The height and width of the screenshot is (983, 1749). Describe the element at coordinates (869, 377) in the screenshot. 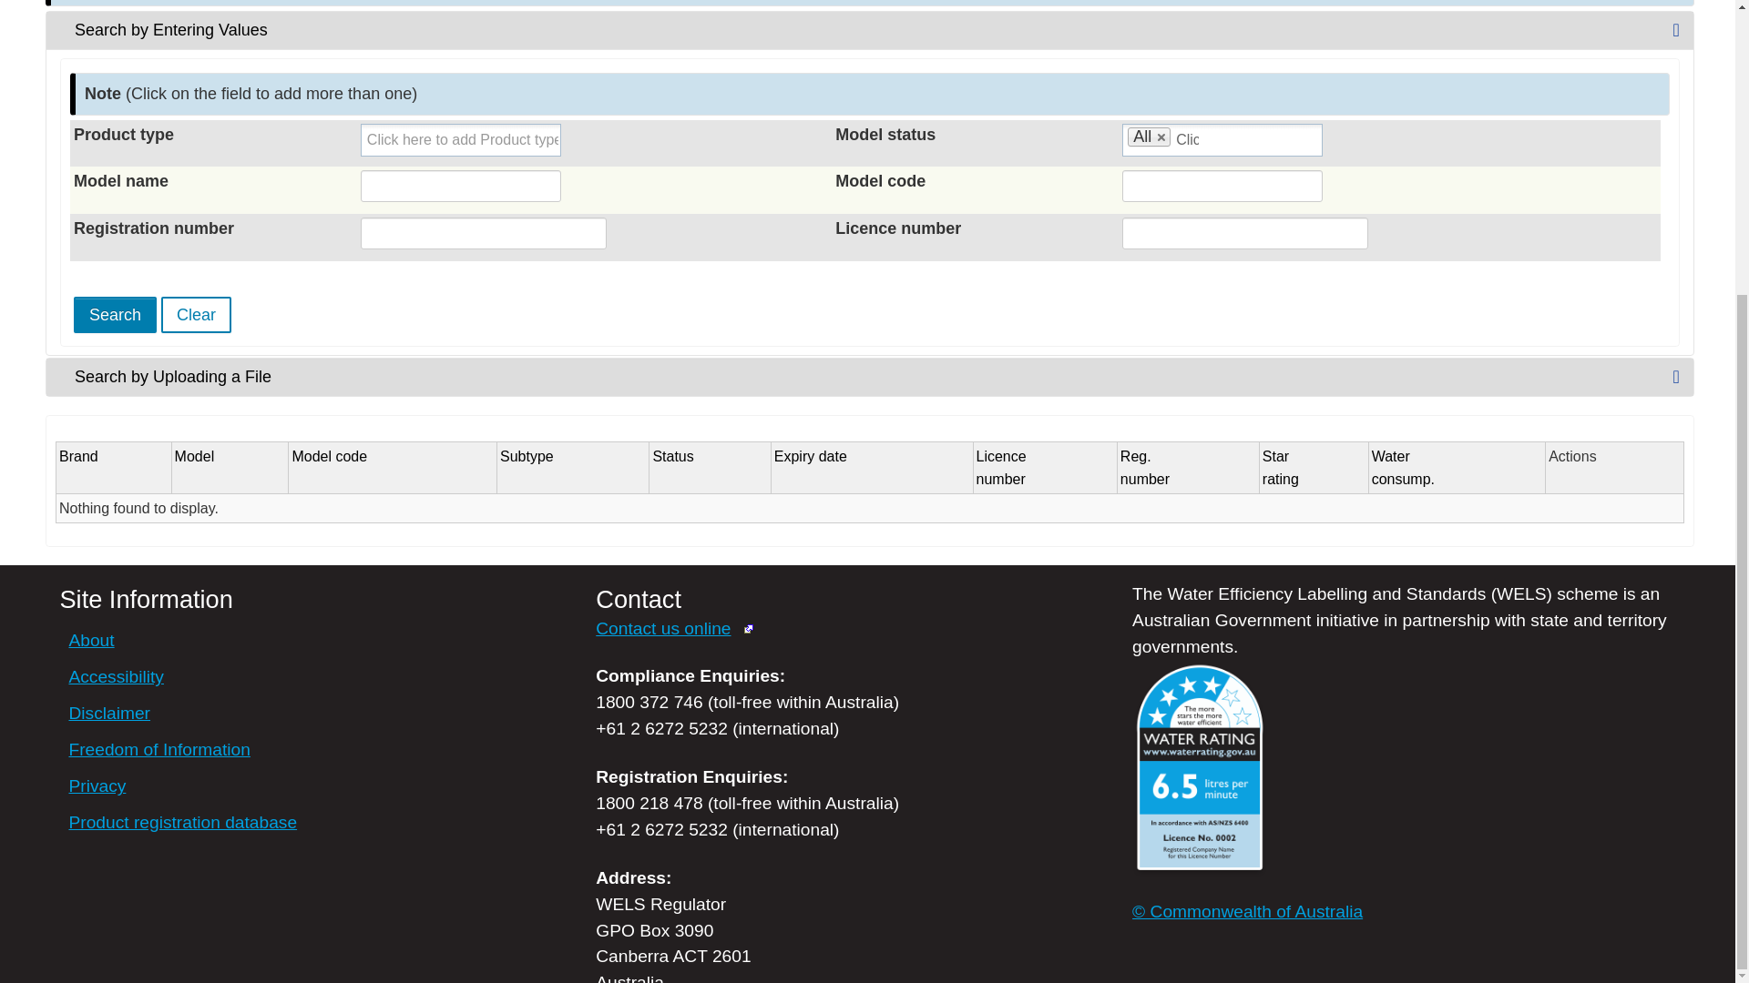

I see `Model` at that location.